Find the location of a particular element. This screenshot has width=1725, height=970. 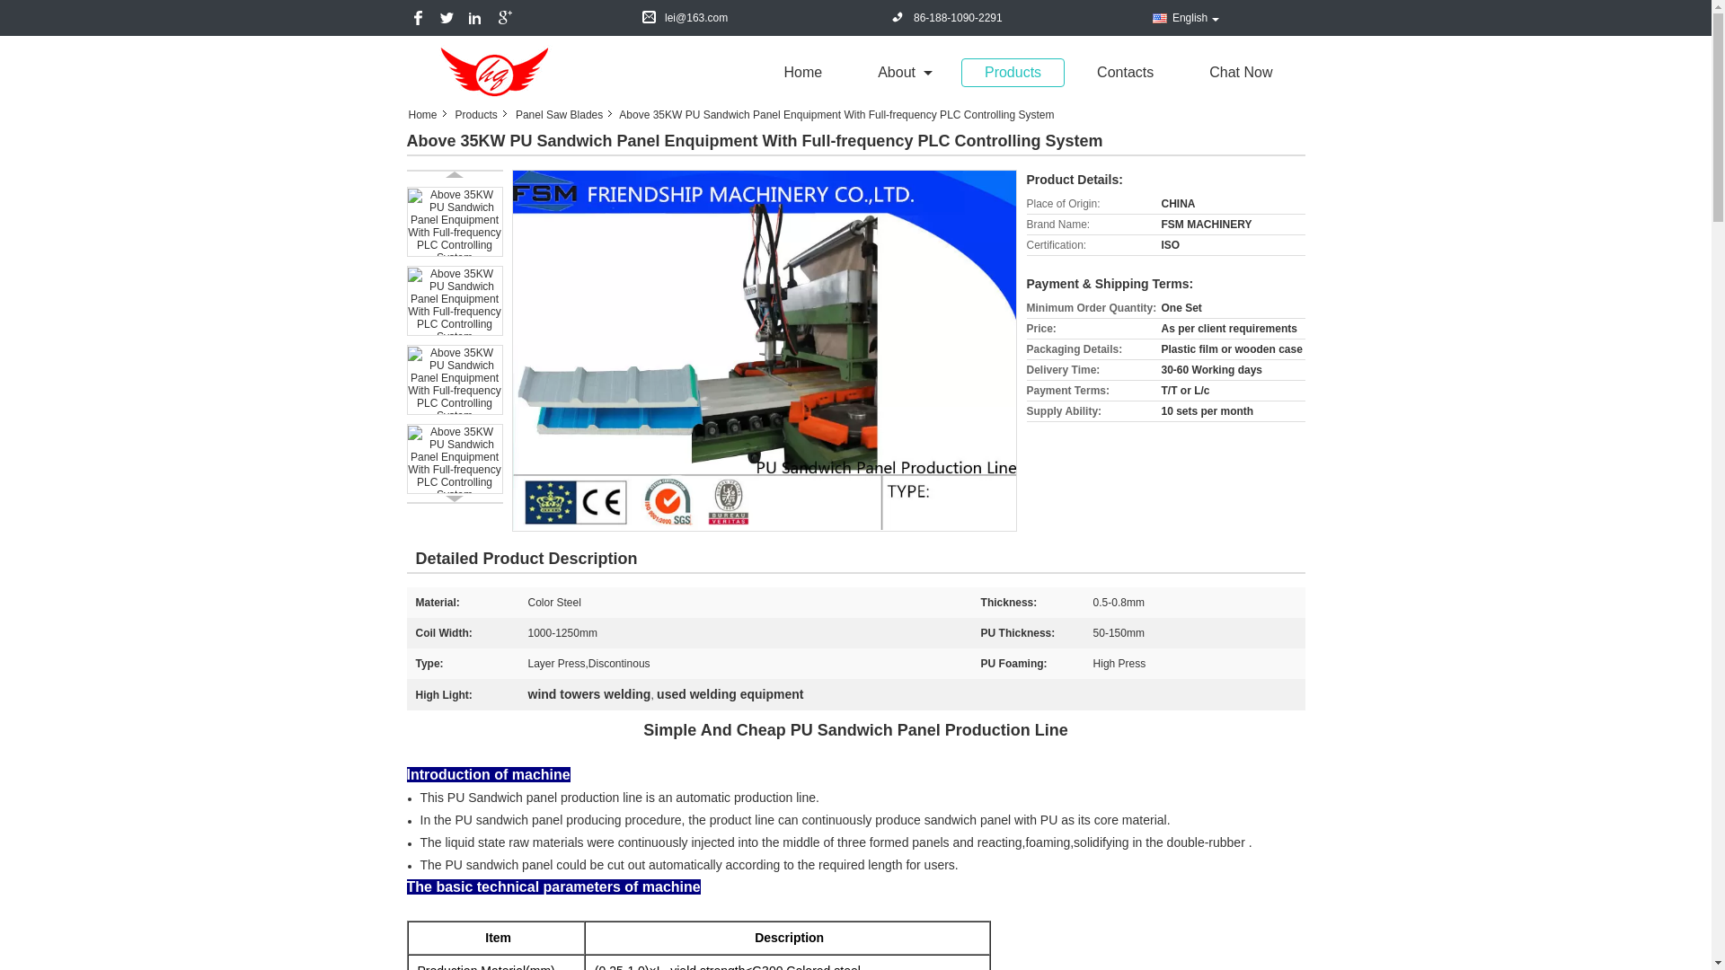

Home is located at coordinates (427, 115).